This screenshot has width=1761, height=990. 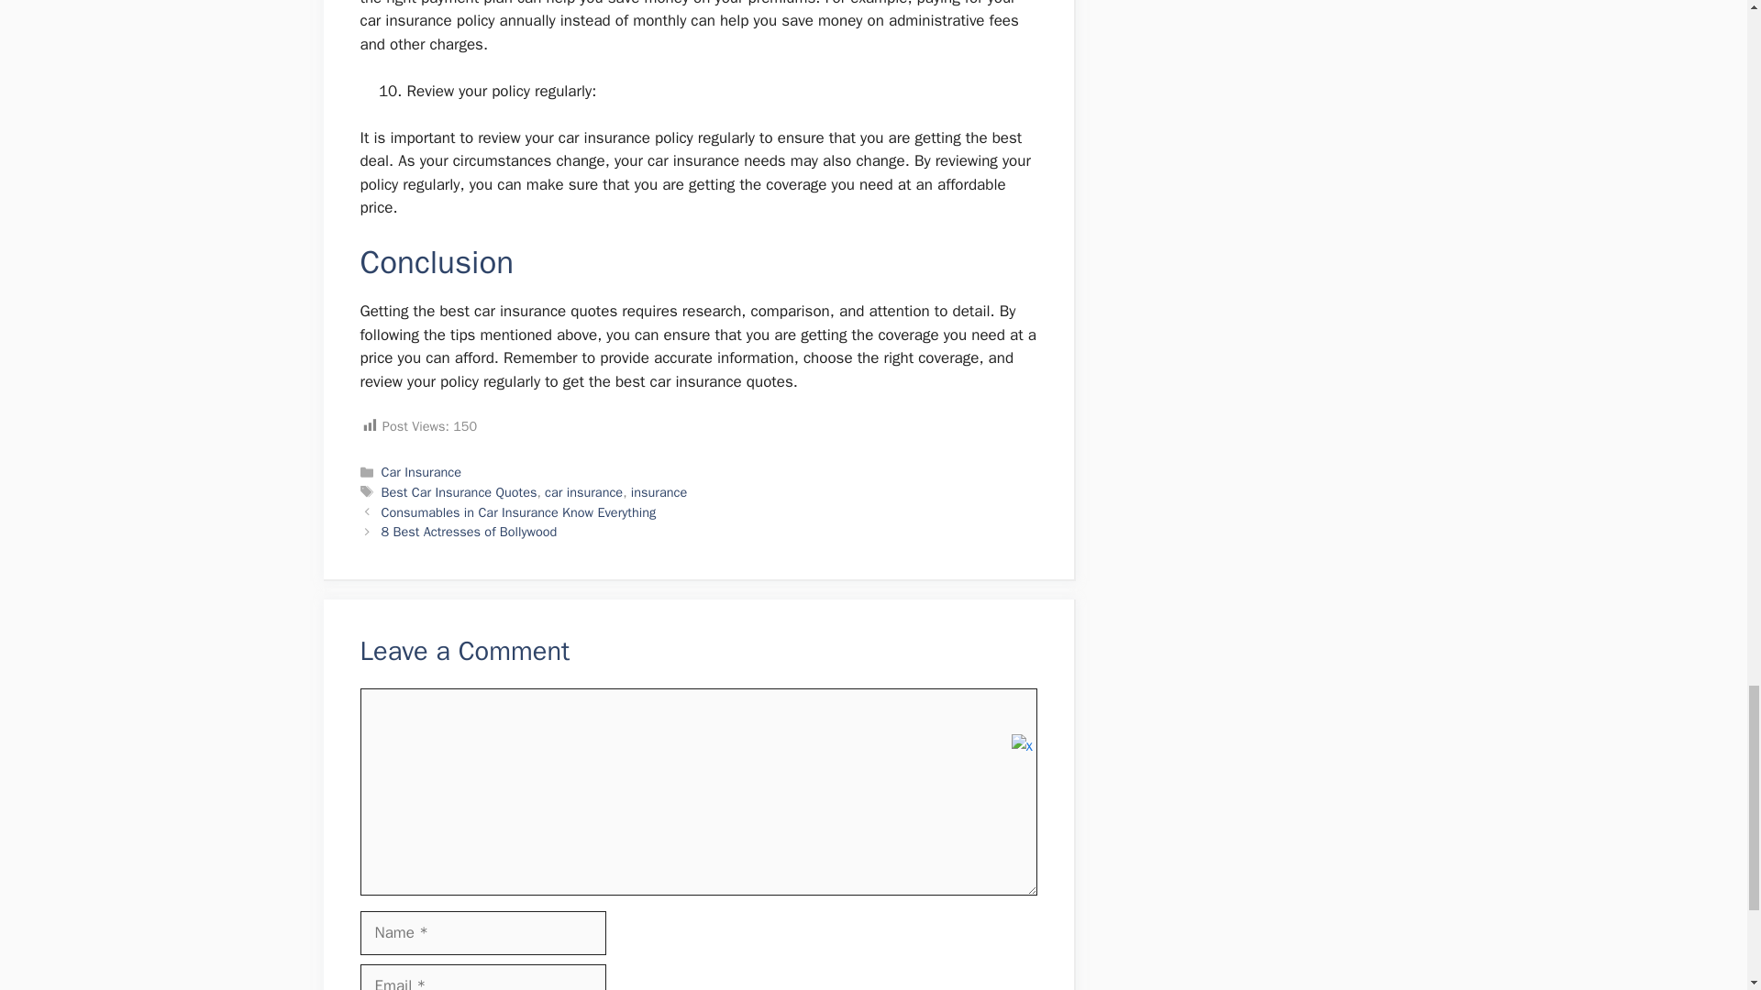 What do you see at coordinates (583, 492) in the screenshot?
I see `car insurance` at bounding box center [583, 492].